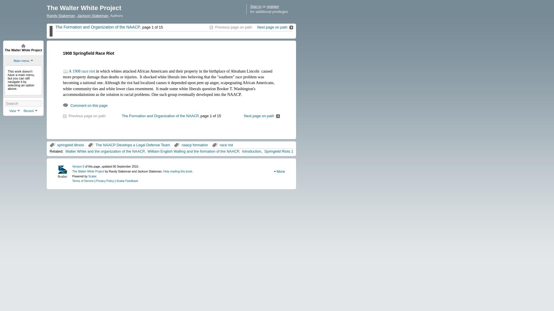 Image resolution: width=554 pixels, height=311 pixels. I want to click on Introduction, so click(251, 151).